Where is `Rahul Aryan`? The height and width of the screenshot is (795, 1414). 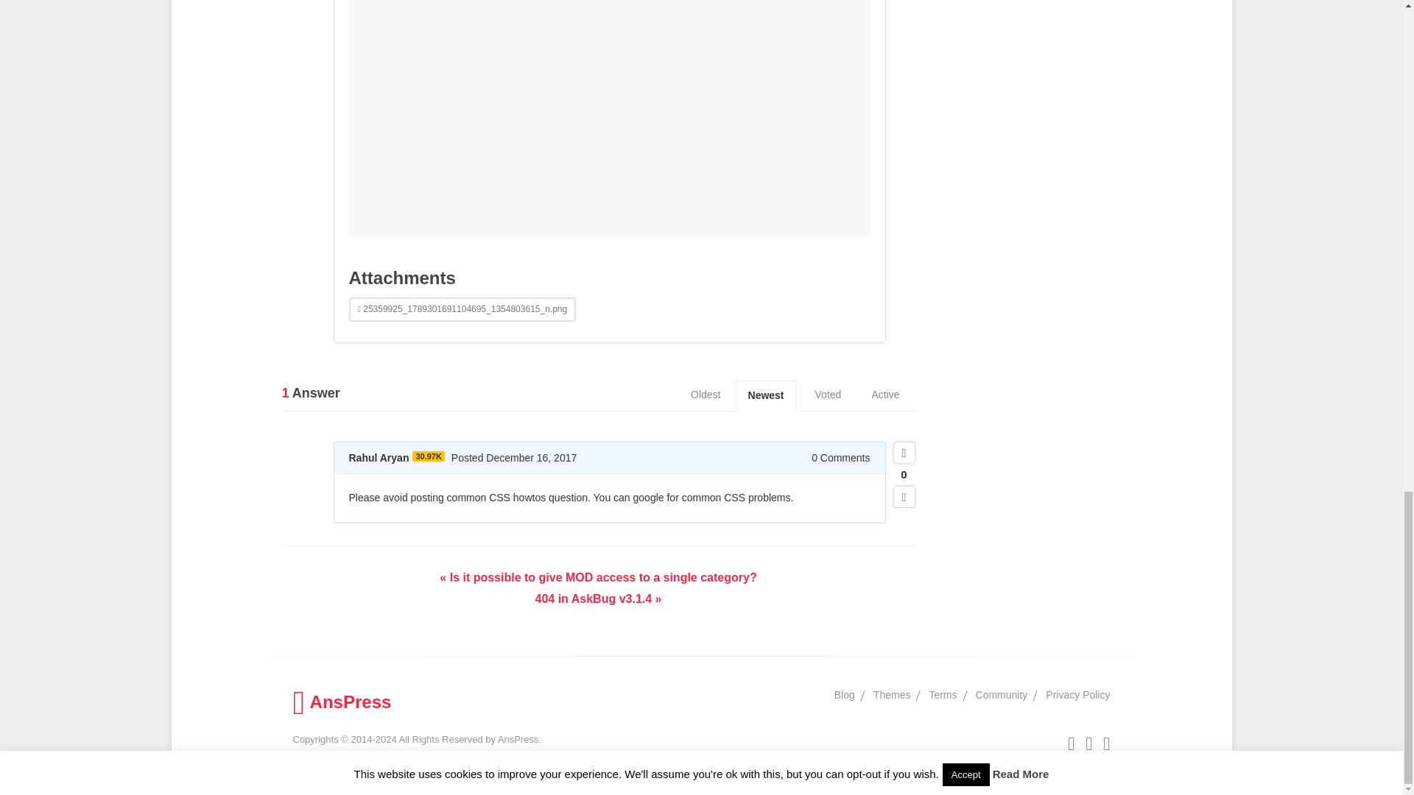 Rahul Aryan is located at coordinates (379, 458).